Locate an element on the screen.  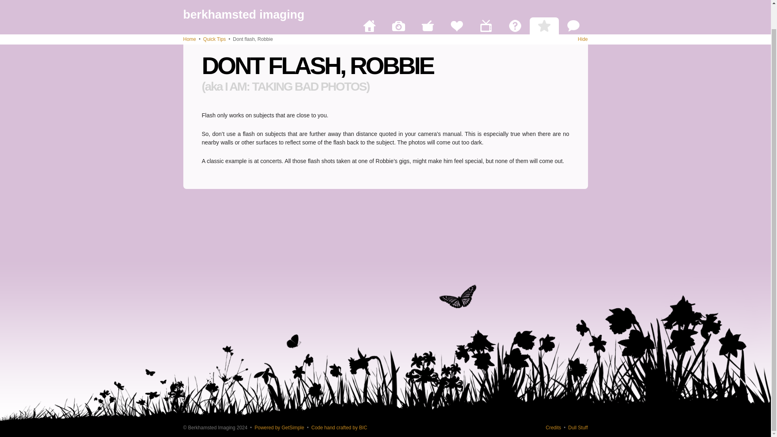
Hide the navigation tabs is located at coordinates (583, 14).